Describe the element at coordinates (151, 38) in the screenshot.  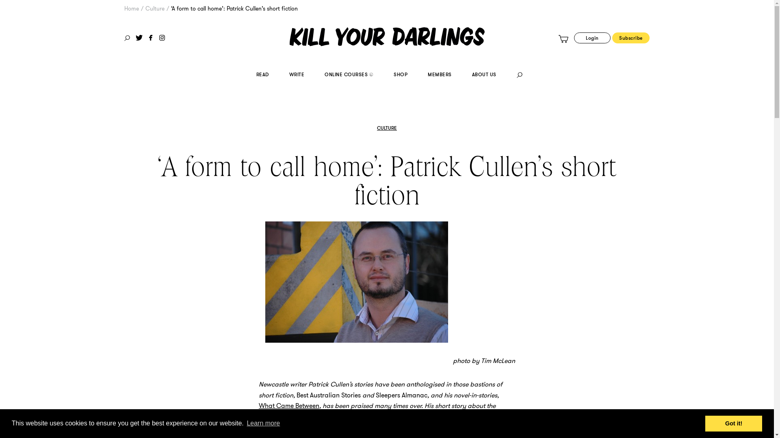
I see `Facebook` at that location.